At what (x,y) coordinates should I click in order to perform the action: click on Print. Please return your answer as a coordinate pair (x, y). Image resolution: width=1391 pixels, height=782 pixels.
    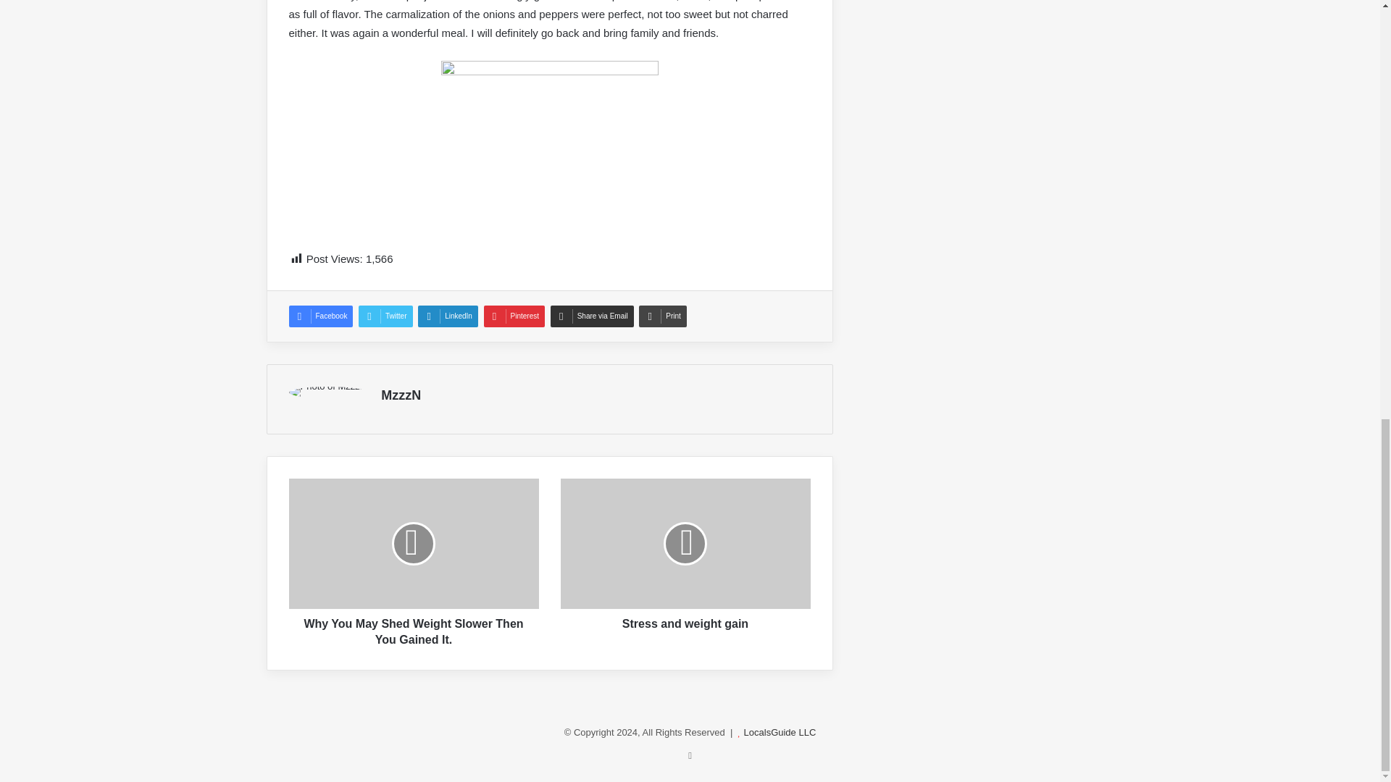
    Looking at the image, I should click on (662, 316).